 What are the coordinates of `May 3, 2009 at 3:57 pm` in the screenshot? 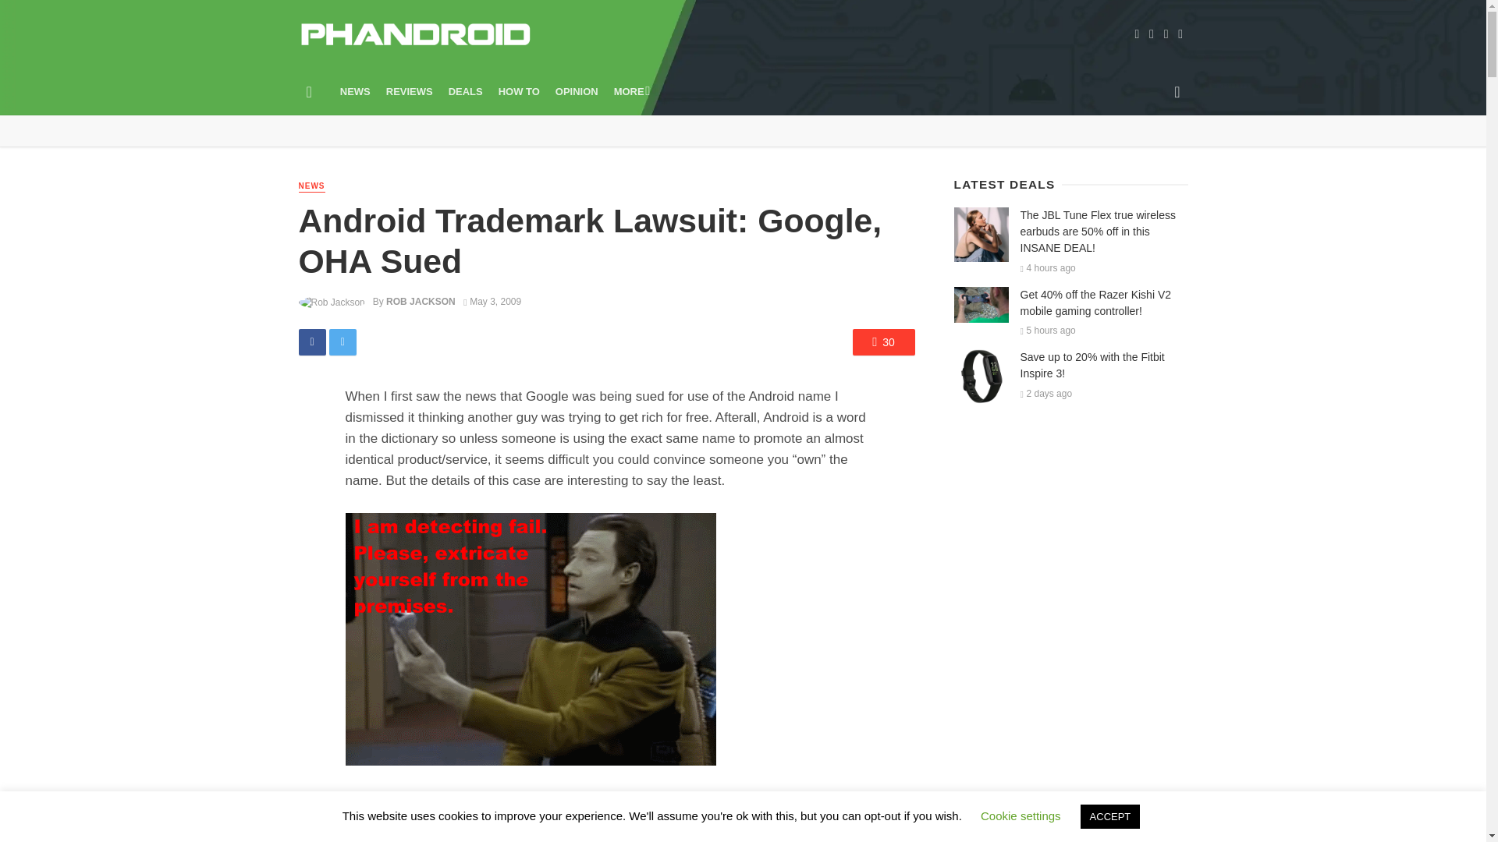 It's located at (492, 302).